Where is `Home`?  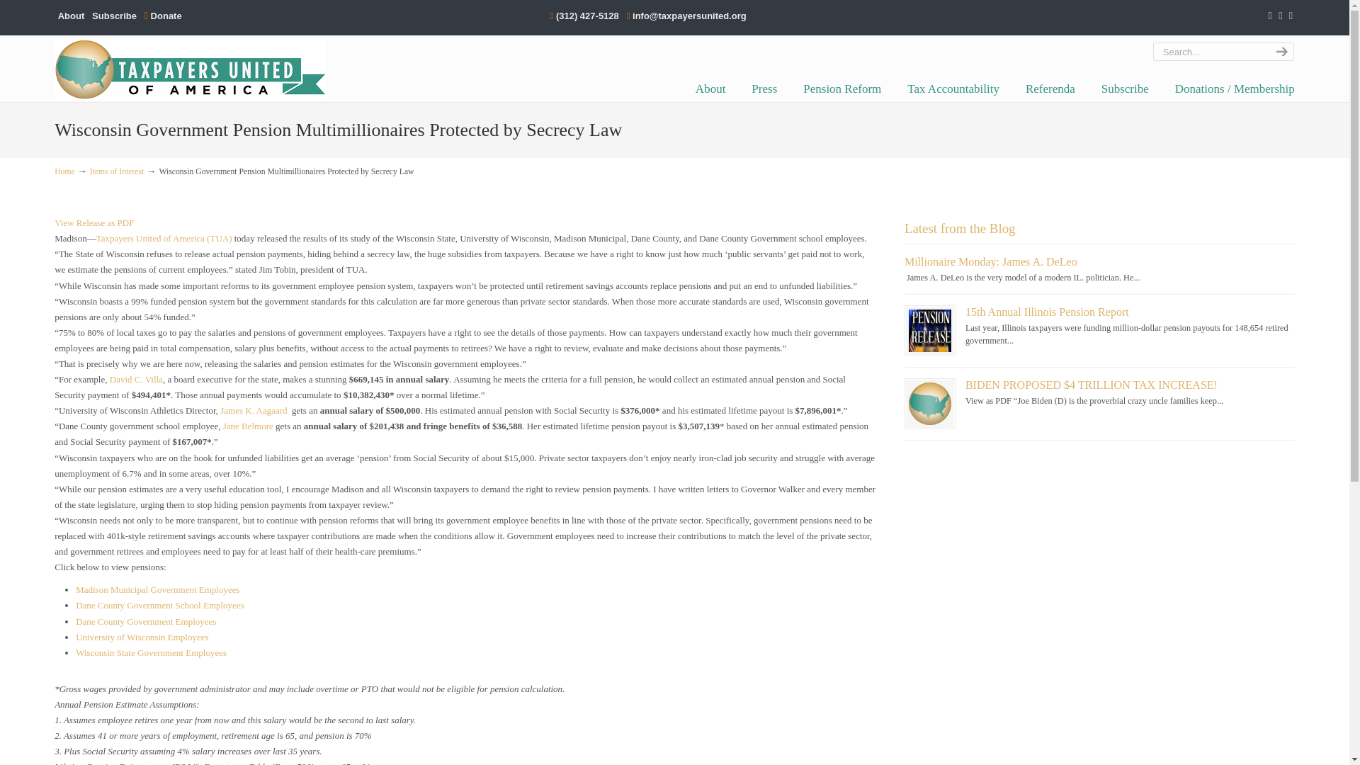 Home is located at coordinates (64, 171).